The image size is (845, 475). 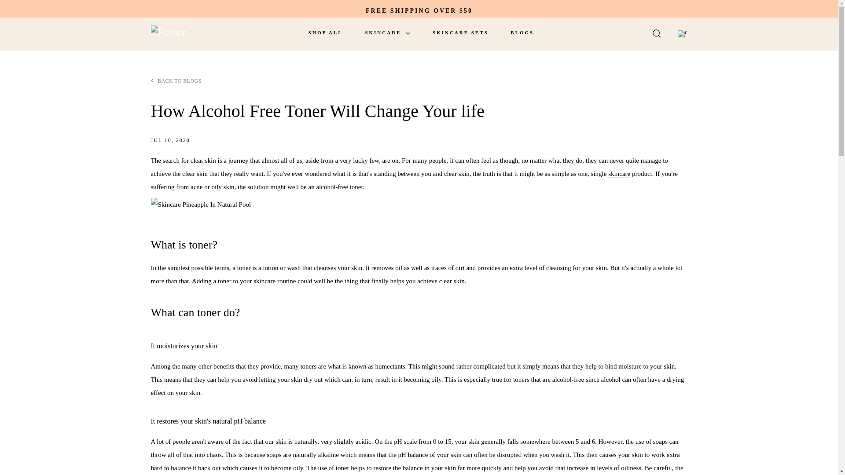 What do you see at coordinates (682, 33) in the screenshot?
I see `CART` at bounding box center [682, 33].